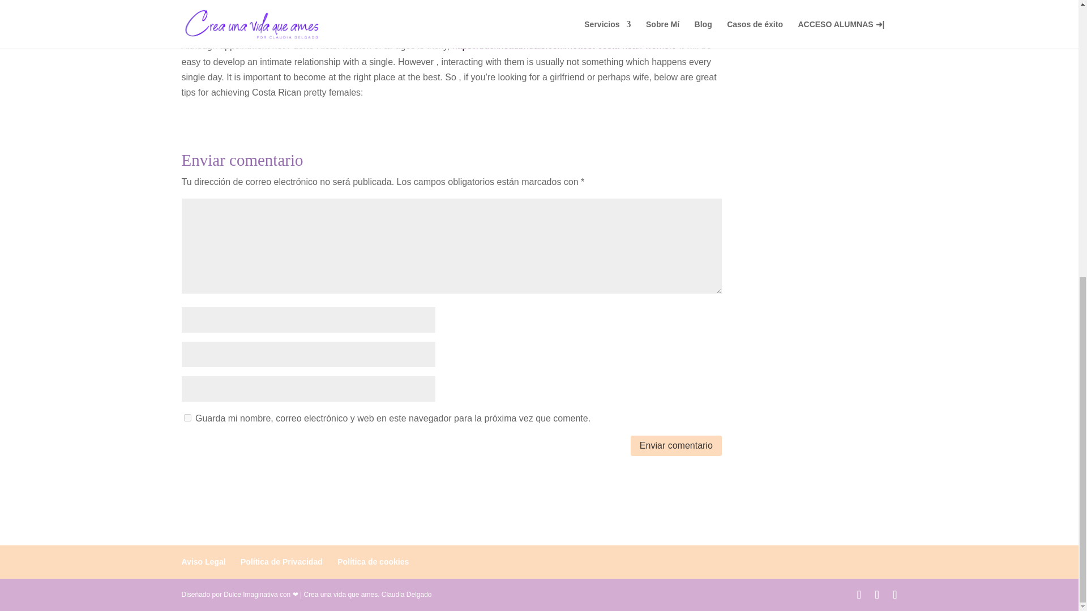  What do you see at coordinates (676, 446) in the screenshot?
I see `Enviar comentario` at bounding box center [676, 446].